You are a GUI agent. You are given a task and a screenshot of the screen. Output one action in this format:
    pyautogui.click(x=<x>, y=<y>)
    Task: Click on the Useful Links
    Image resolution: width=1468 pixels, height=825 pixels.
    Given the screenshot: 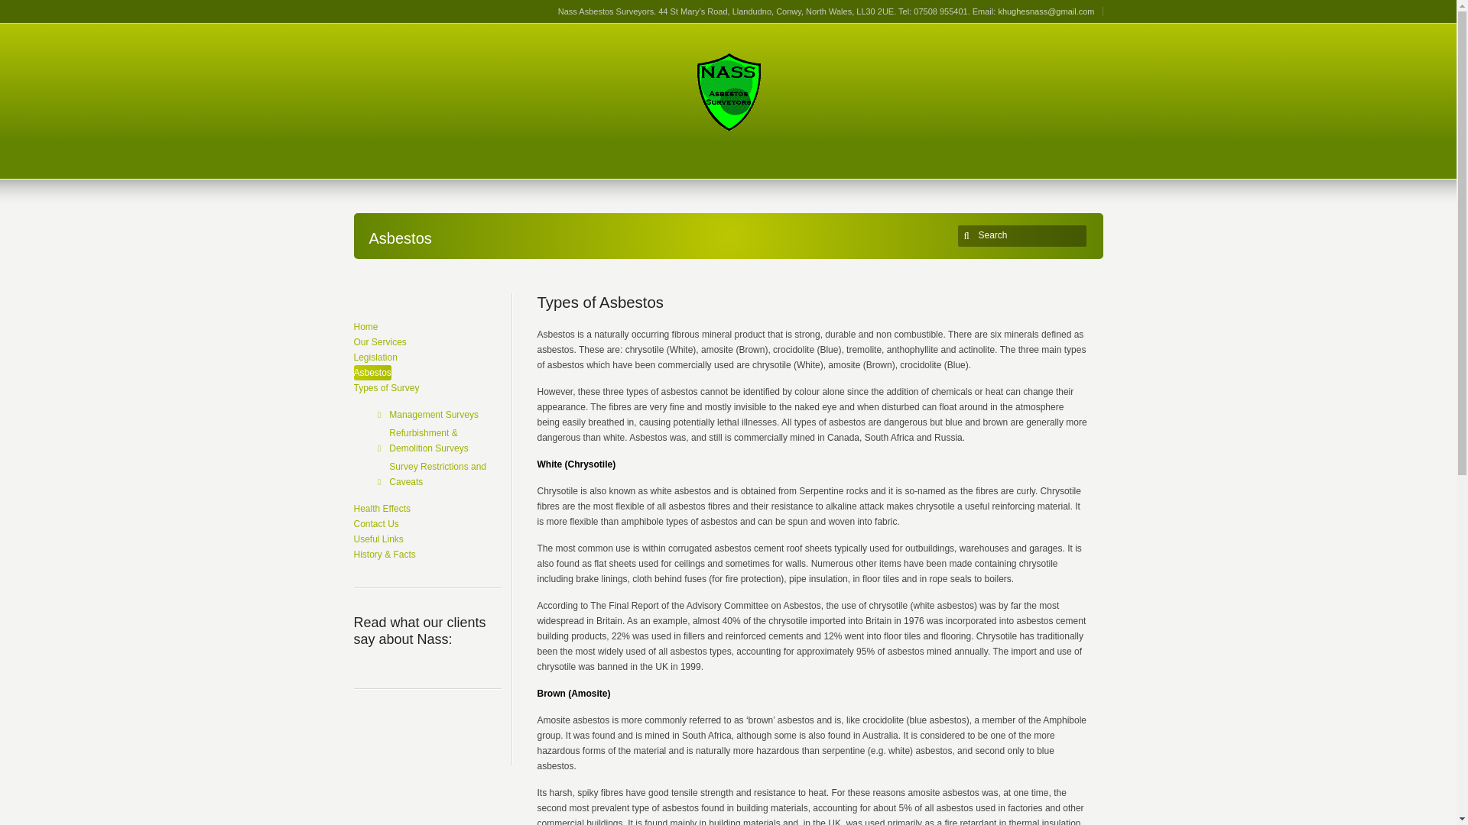 What is the action you would take?
    pyautogui.click(x=378, y=539)
    